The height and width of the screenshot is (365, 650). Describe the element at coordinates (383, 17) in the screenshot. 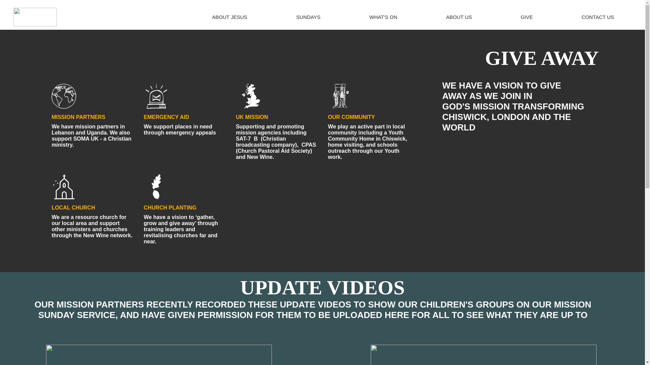

I see `WHAT'S ON` at that location.